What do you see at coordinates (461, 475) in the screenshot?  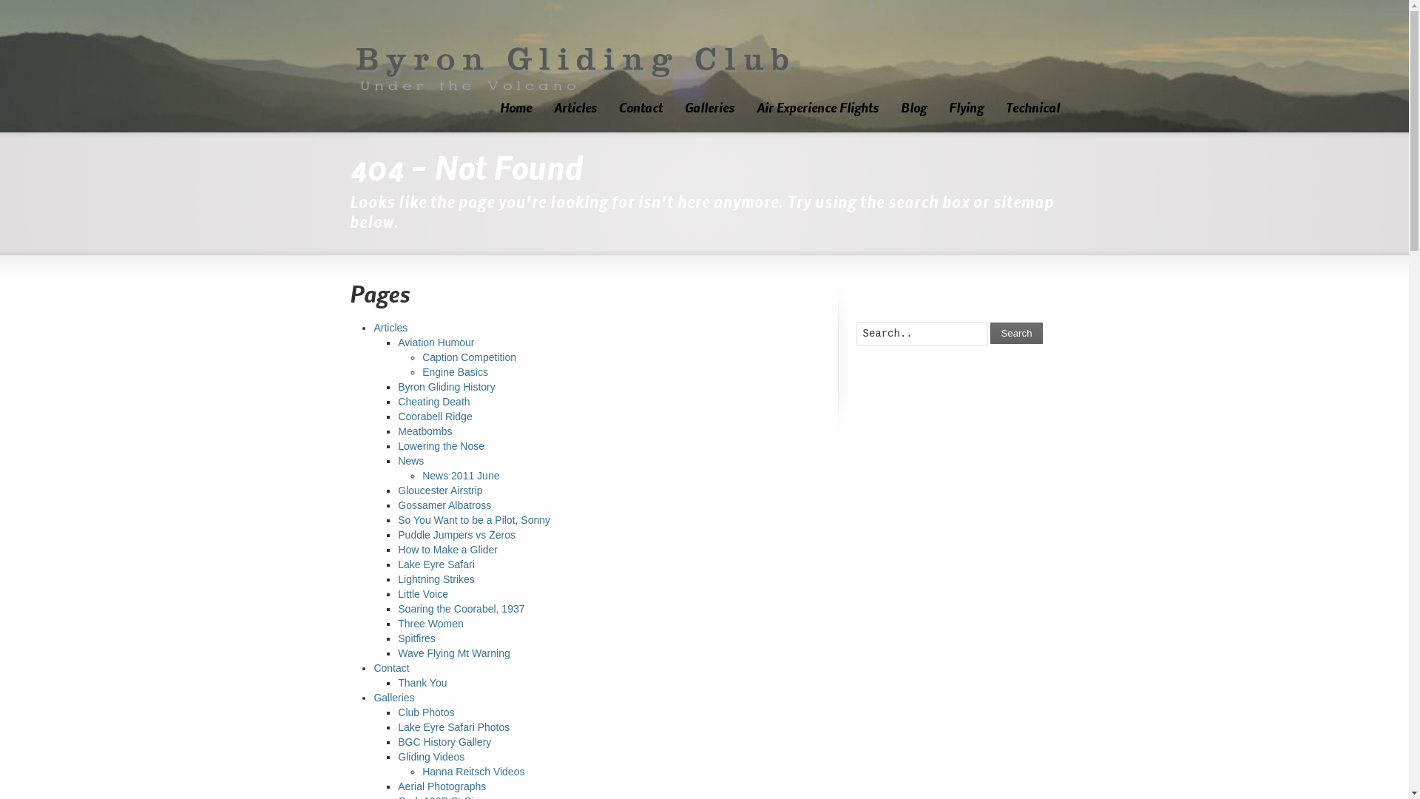 I see `News 2011 June` at bounding box center [461, 475].